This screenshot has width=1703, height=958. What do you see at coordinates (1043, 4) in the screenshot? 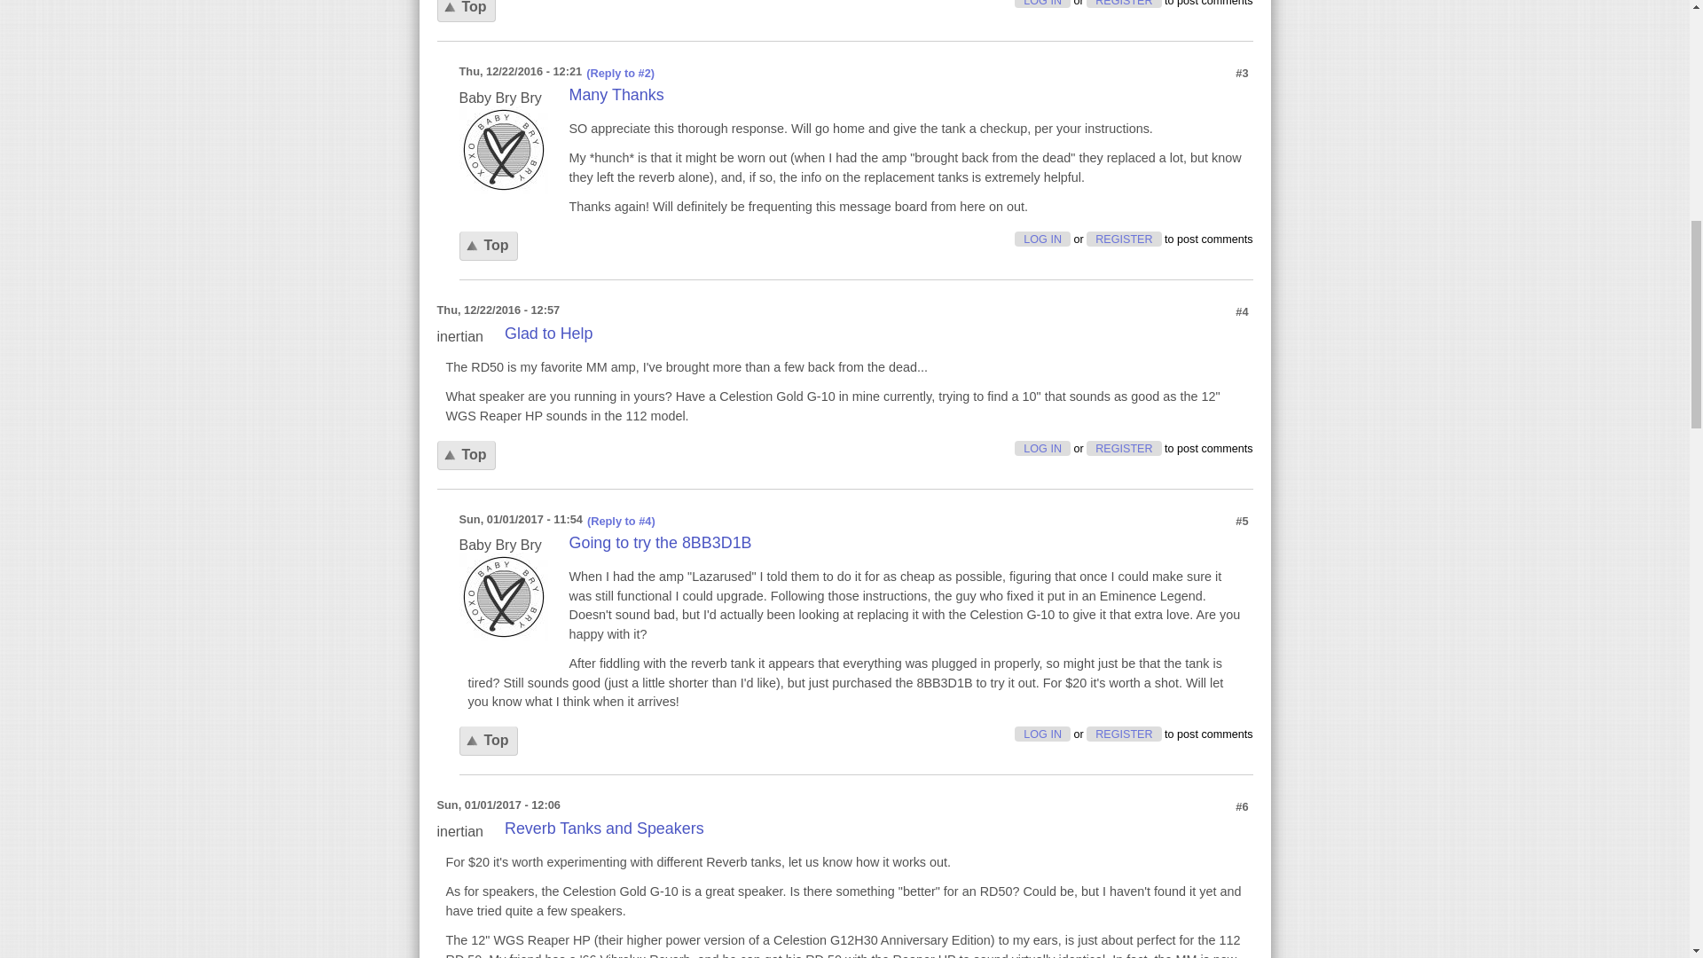
I see `LOG IN` at bounding box center [1043, 4].